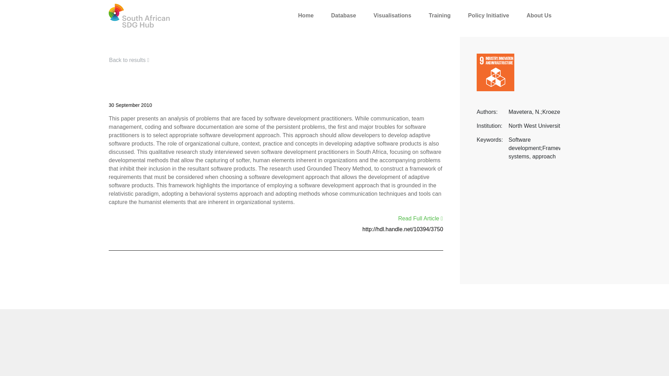 This screenshot has height=376, width=669. What do you see at coordinates (418, 219) in the screenshot?
I see `Read Full Article` at bounding box center [418, 219].